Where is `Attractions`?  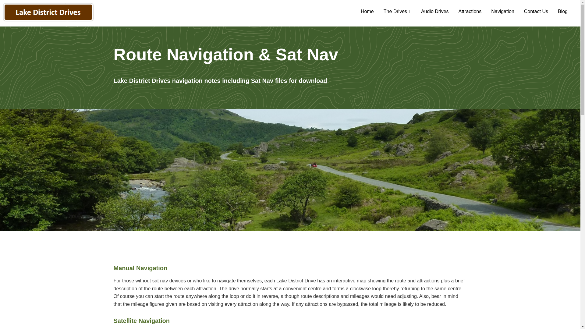
Attractions is located at coordinates (470, 11).